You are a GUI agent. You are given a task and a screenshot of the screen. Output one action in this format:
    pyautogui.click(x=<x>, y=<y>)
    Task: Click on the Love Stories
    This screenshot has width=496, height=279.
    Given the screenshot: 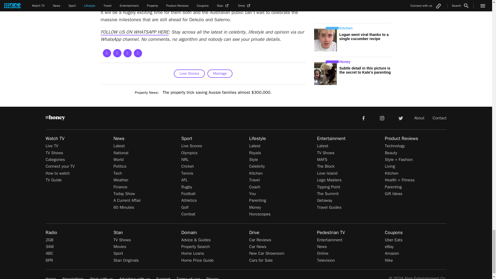 What is the action you would take?
    pyautogui.click(x=189, y=73)
    